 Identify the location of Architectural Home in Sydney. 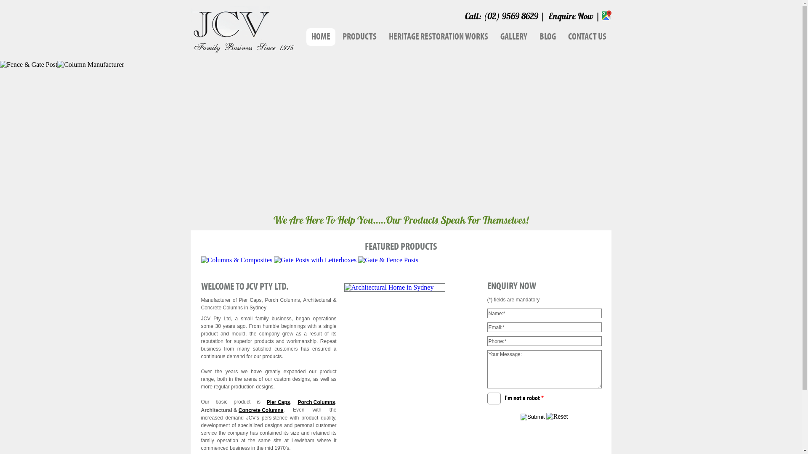
(395, 288).